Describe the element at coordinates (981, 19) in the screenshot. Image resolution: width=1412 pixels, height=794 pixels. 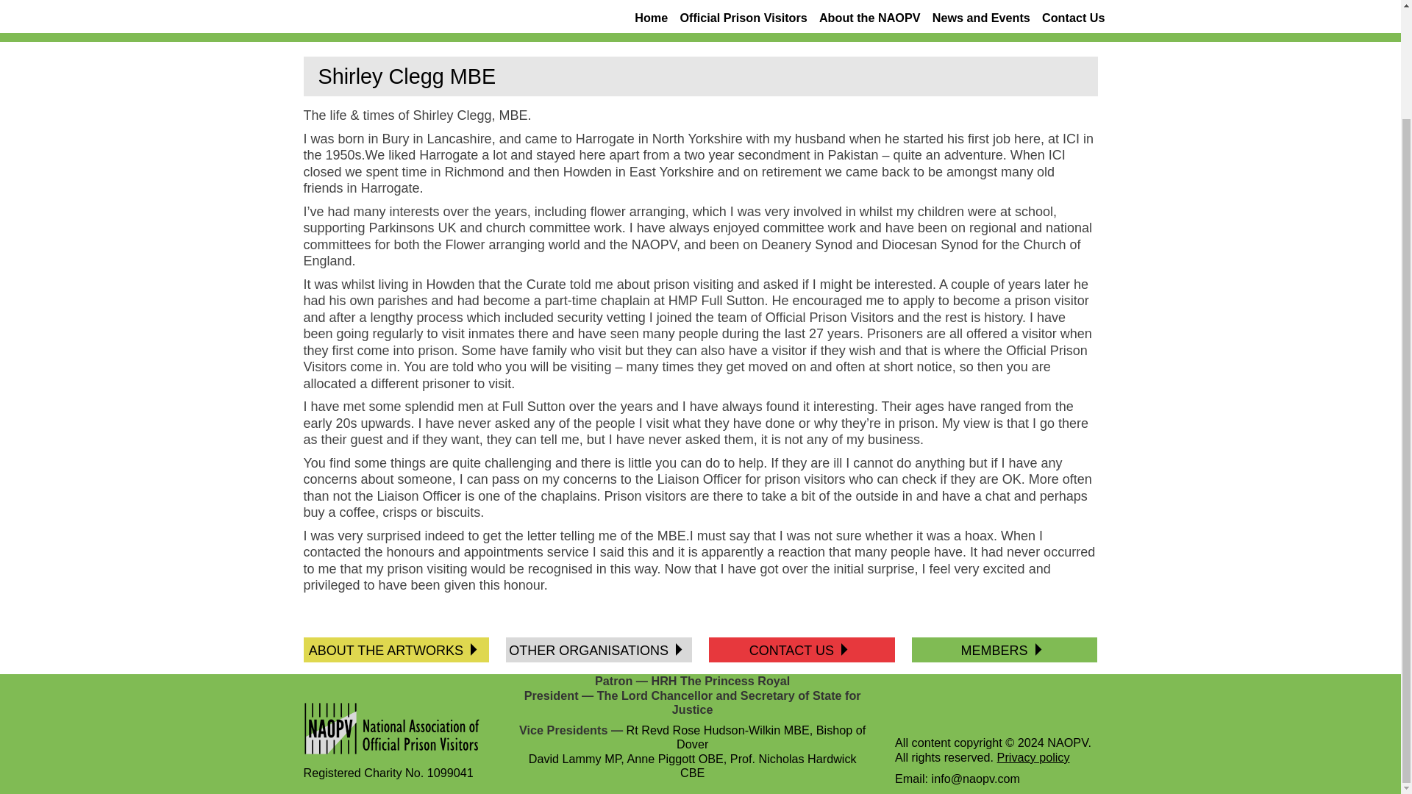
I see `News and Events` at that location.